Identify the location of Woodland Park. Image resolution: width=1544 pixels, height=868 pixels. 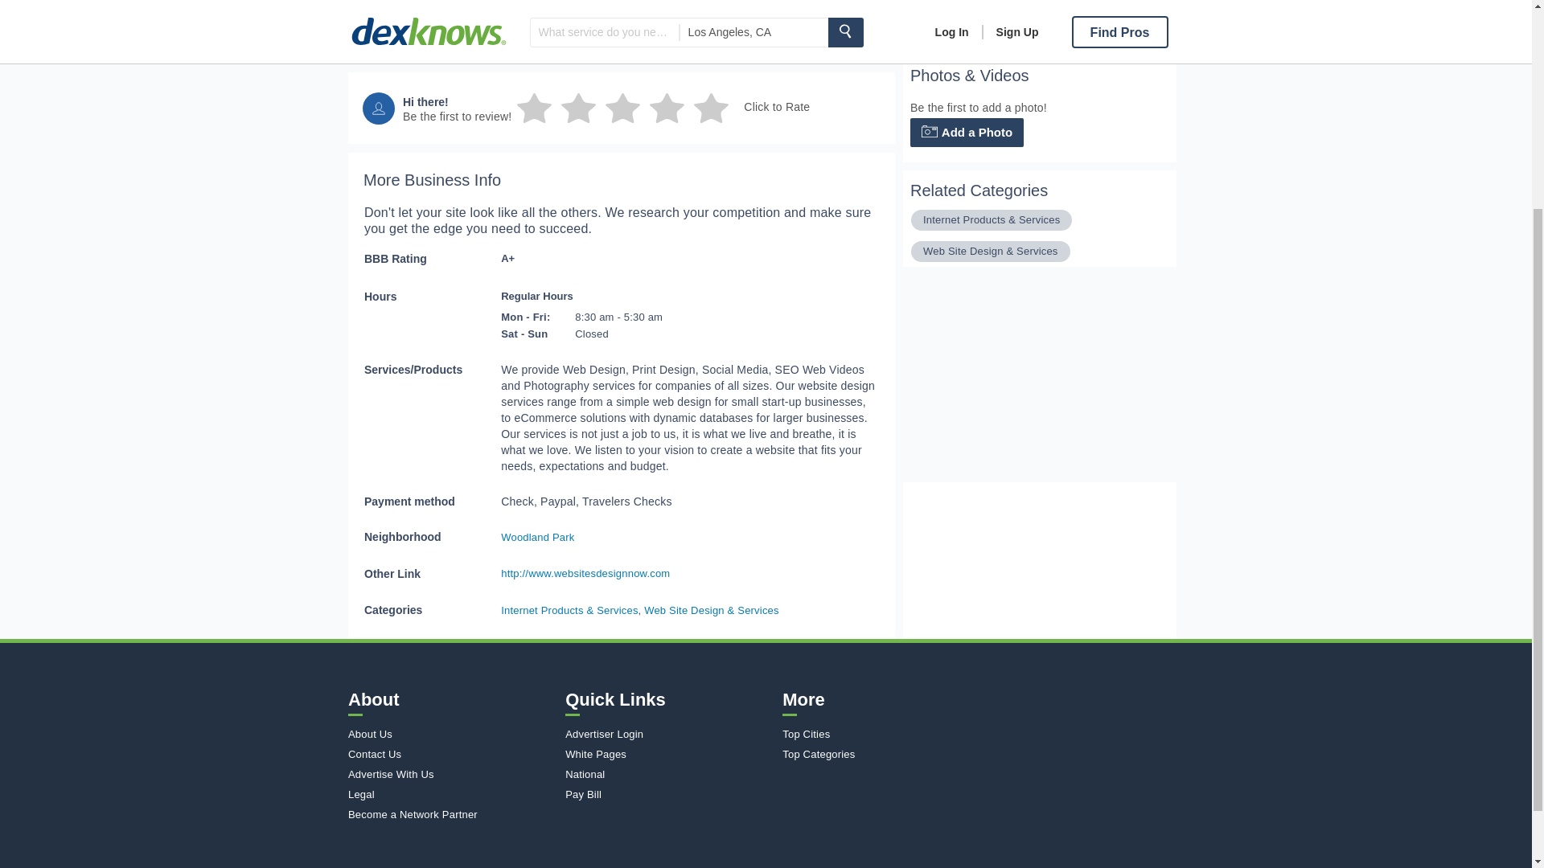
(537, 537).